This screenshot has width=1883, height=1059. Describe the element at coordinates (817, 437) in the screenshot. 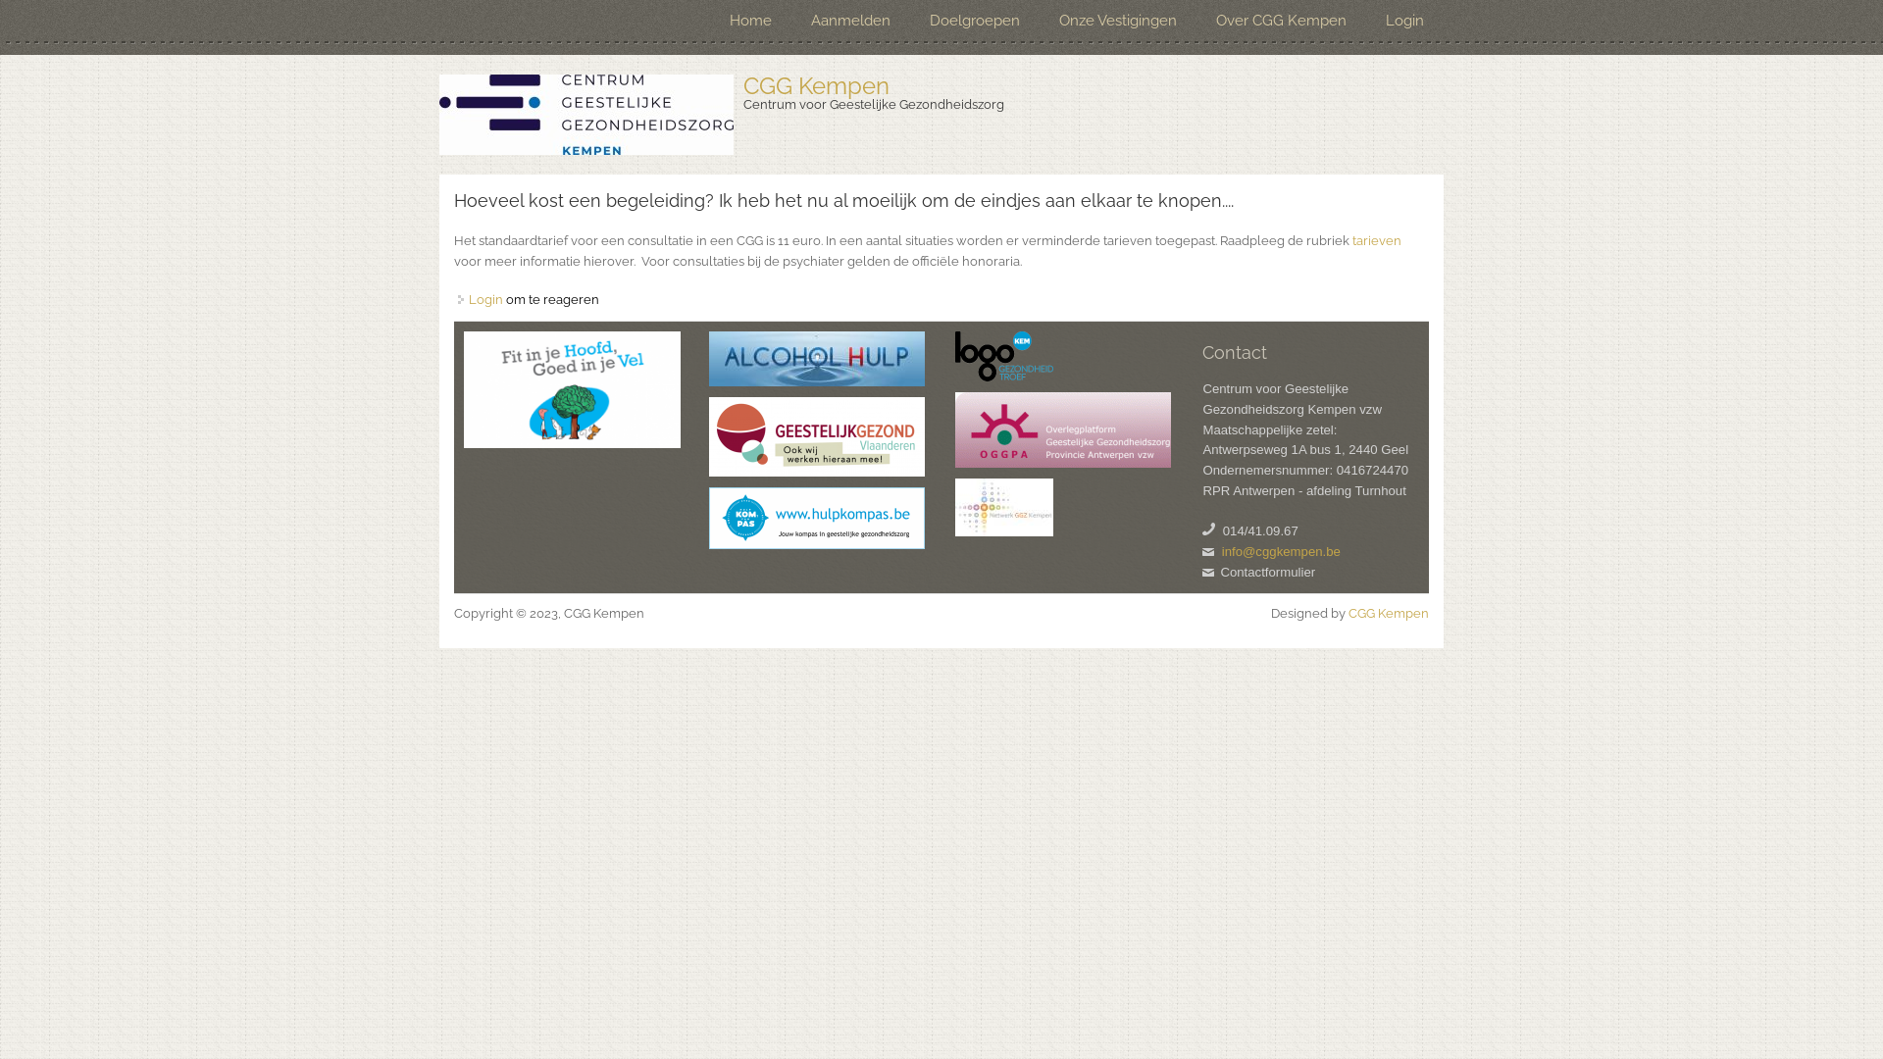

I see `www.fdgg.be` at that location.